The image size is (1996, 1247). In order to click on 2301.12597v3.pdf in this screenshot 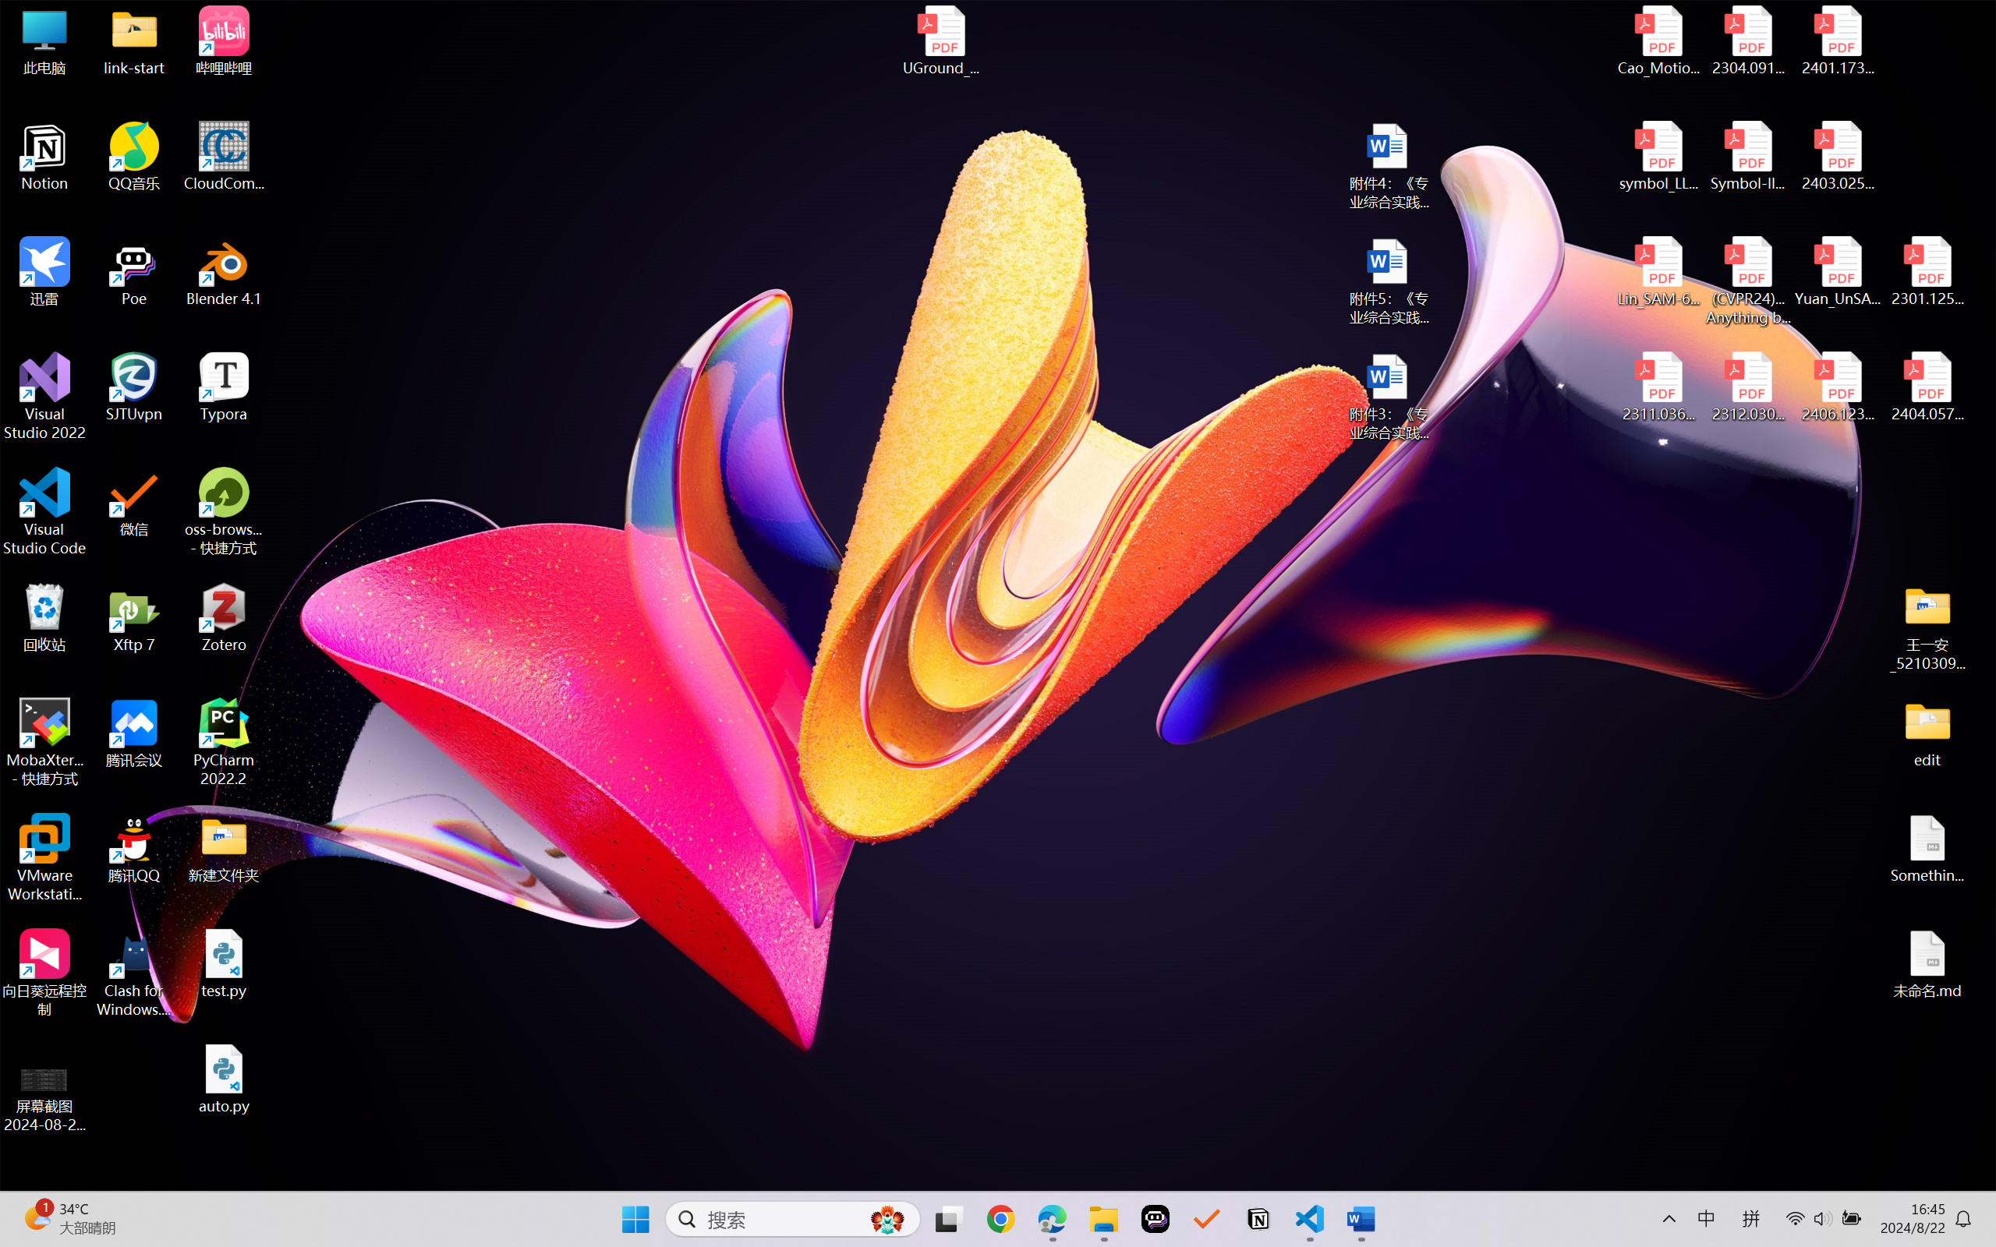, I will do `click(1927, 271)`.